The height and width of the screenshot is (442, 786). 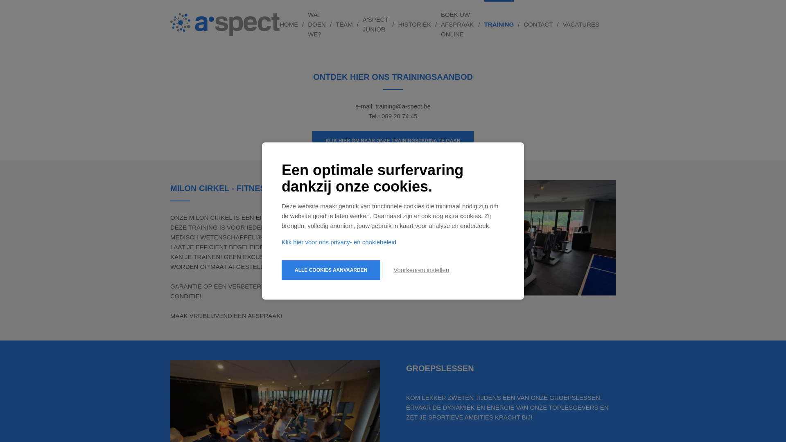 What do you see at coordinates (393, 141) in the screenshot?
I see `KLIK HIER OM NAAR ONZE TRAININGSPAGINA TE GAAN` at bounding box center [393, 141].